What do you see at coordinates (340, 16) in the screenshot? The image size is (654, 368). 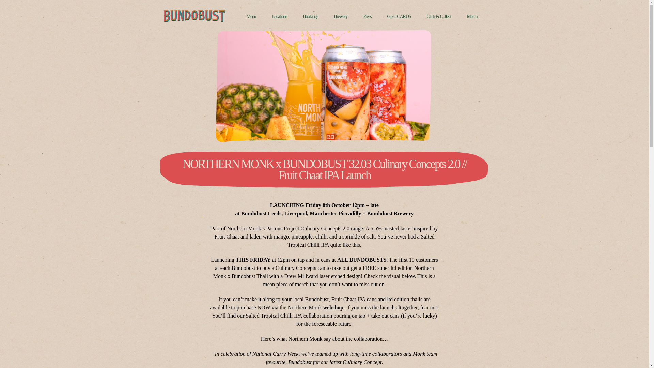 I see `Brewery` at bounding box center [340, 16].